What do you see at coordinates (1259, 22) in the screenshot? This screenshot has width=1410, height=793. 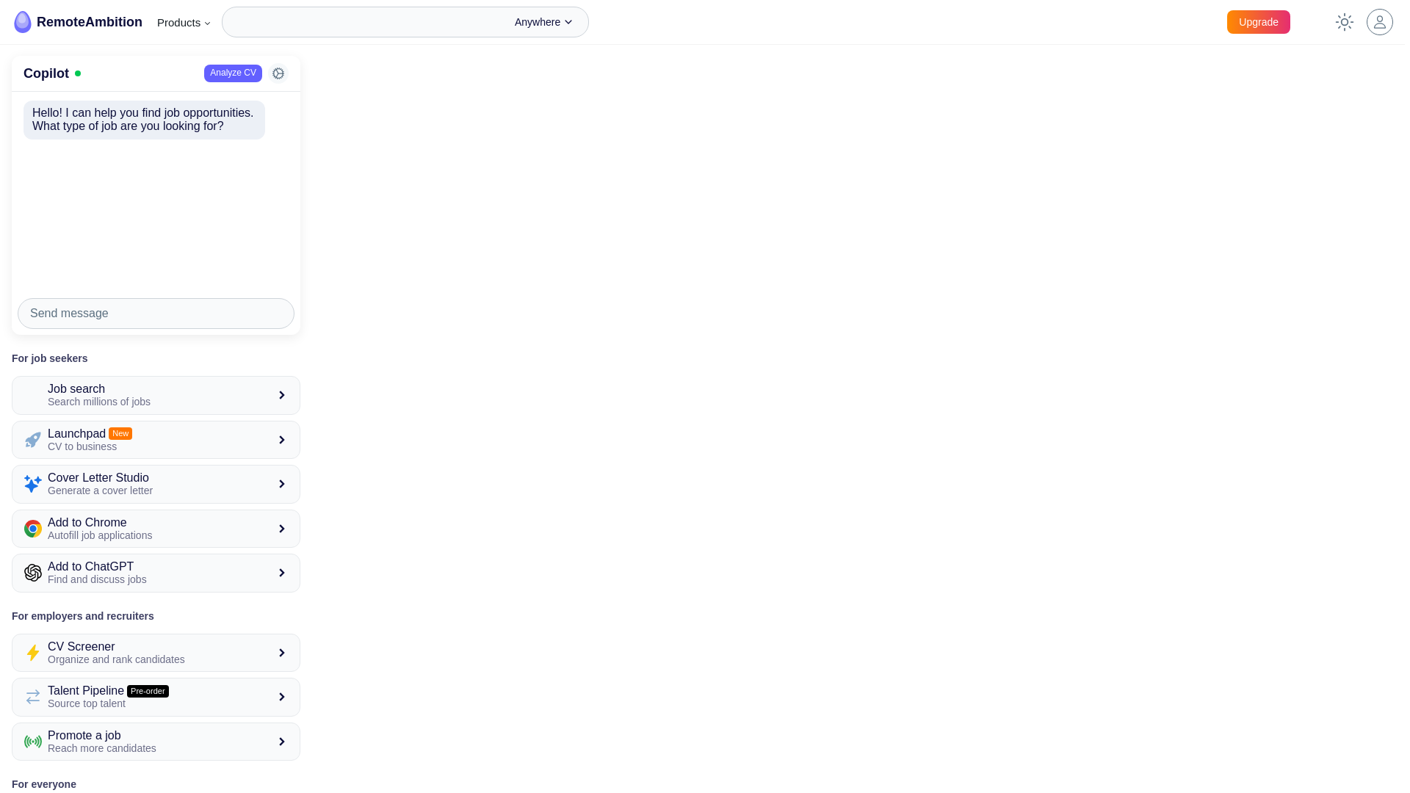 I see `Upgrade` at bounding box center [1259, 22].